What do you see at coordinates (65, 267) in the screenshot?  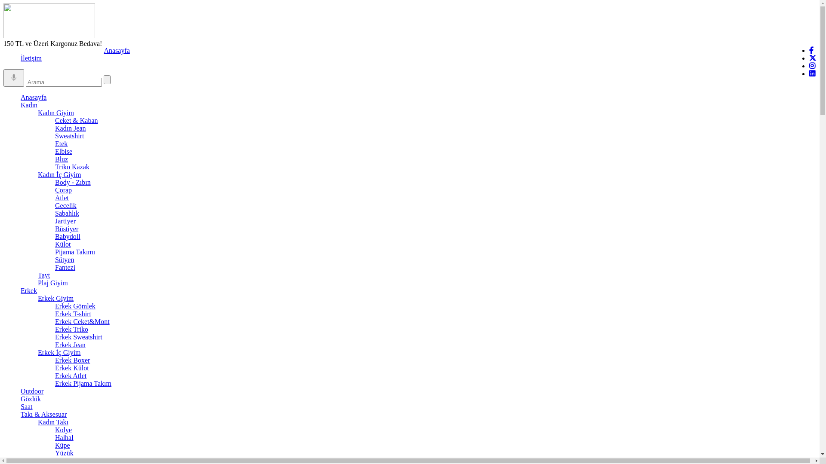 I see `Fantezi` at bounding box center [65, 267].